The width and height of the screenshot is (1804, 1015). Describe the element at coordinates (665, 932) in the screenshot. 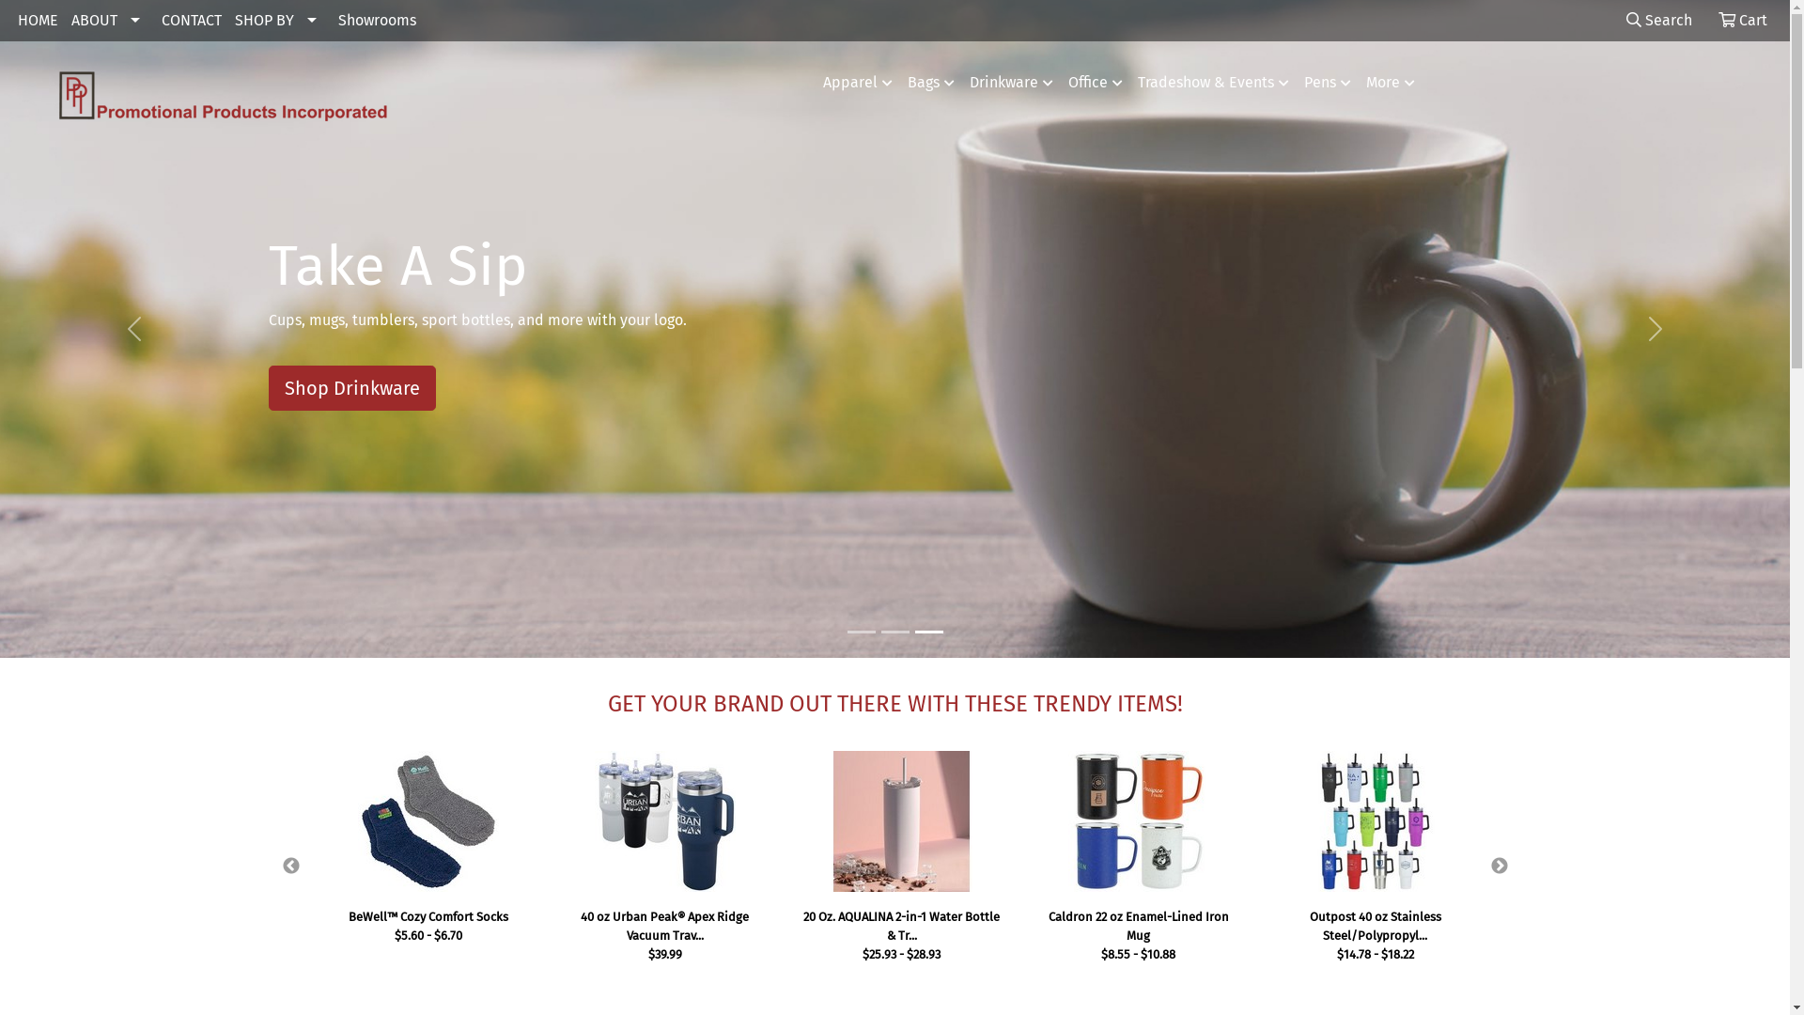

I see `Carhartt Gilliam Jacket
$292.96 - $297.12` at that location.